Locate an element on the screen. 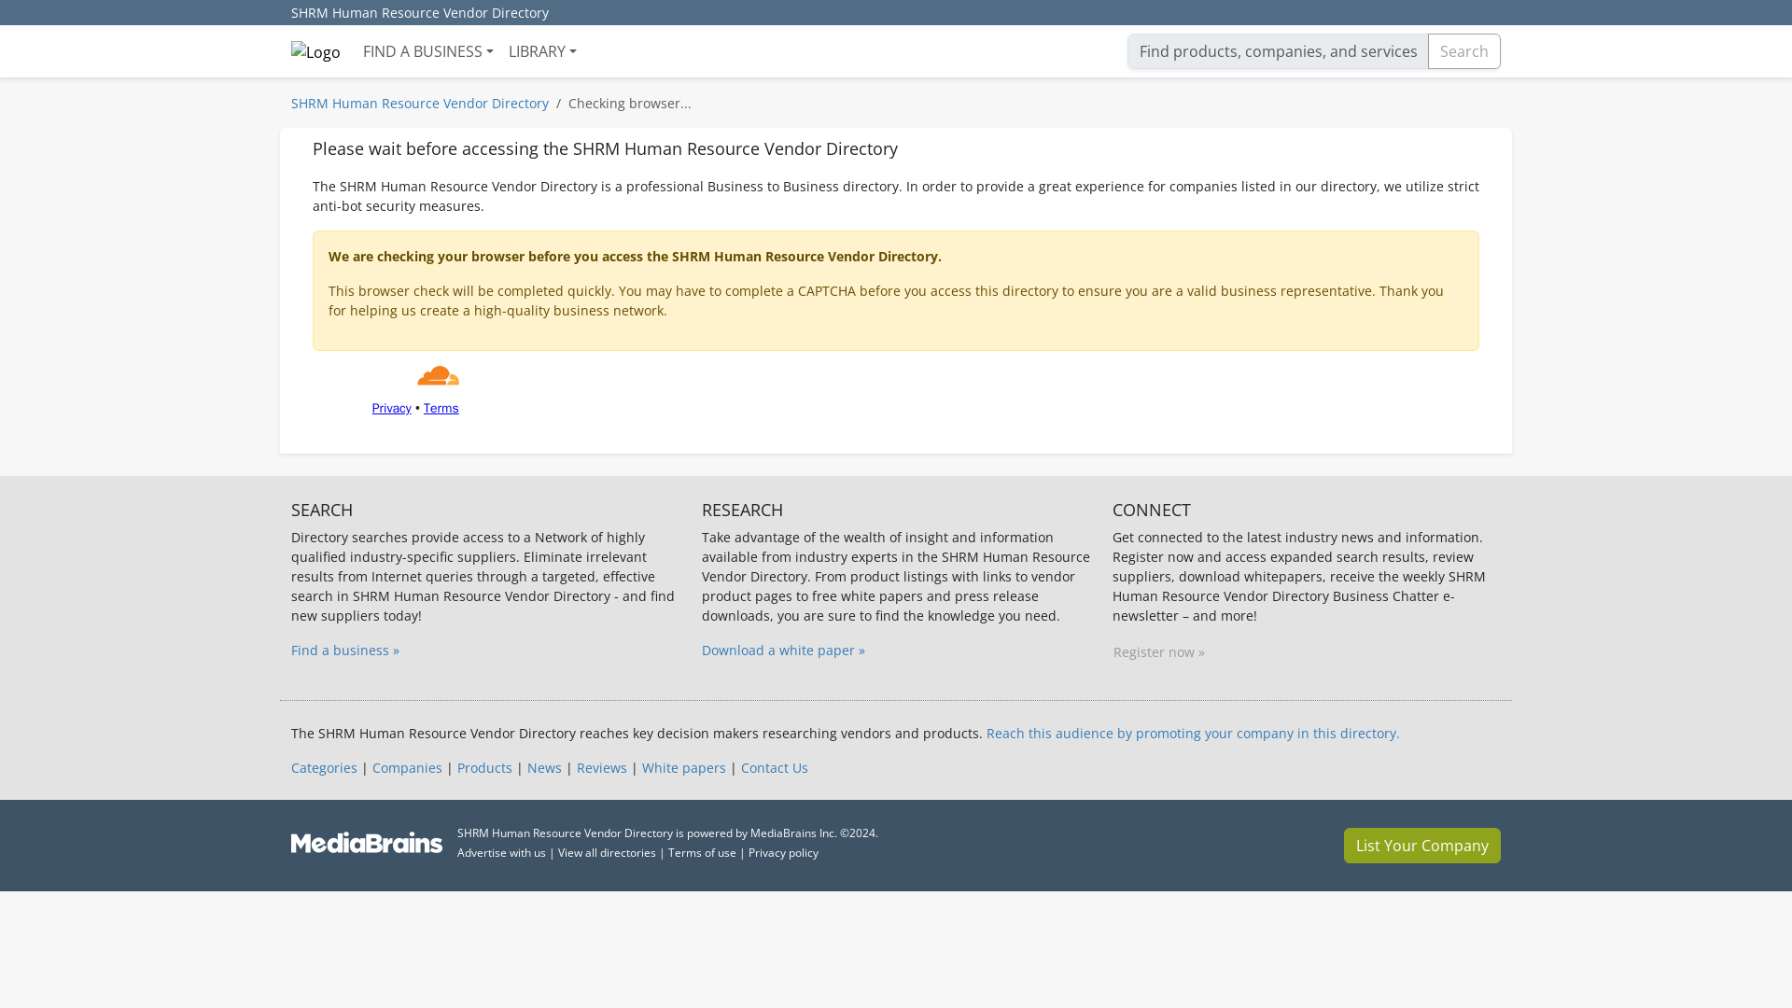 The height and width of the screenshot is (1008, 1792). News is located at coordinates (544, 767).